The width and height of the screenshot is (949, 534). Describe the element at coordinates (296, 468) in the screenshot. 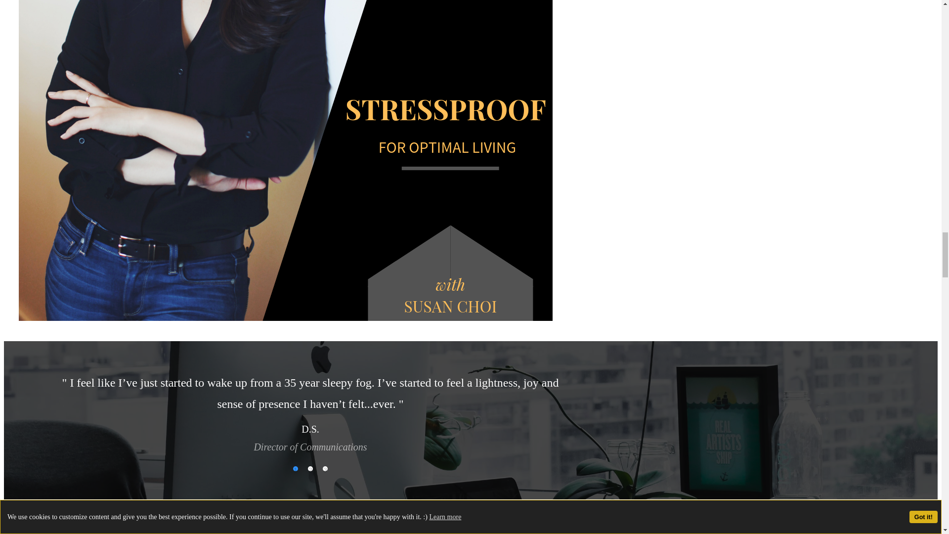

I see `1` at that location.